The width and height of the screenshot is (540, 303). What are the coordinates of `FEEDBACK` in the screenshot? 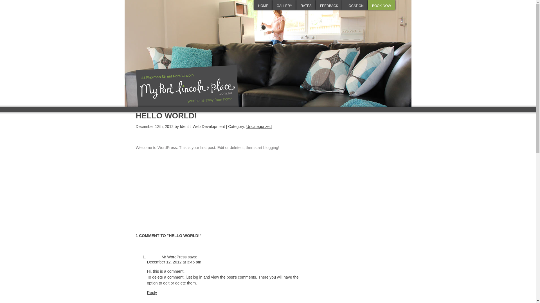 It's located at (329, 5).